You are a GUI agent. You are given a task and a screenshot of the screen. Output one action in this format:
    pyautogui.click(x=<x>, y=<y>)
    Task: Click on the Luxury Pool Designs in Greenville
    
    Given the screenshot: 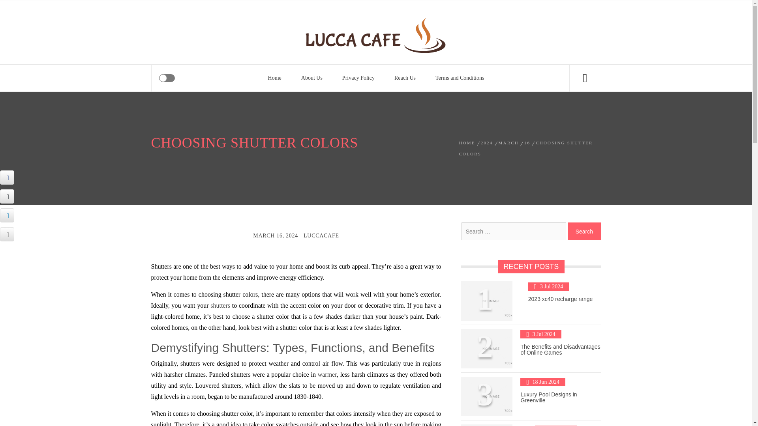 What is the action you would take?
    pyautogui.click(x=548, y=397)
    